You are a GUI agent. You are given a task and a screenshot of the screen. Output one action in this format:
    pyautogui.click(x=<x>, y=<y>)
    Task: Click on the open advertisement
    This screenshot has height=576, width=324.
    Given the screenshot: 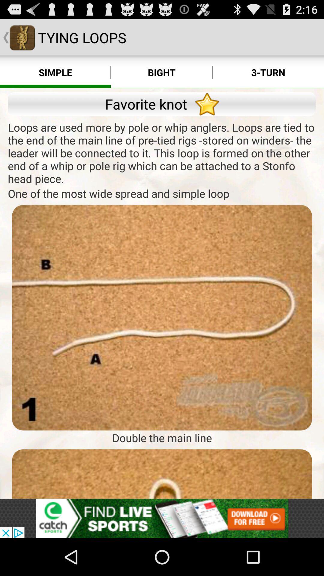 What is the action you would take?
    pyautogui.click(x=162, y=518)
    